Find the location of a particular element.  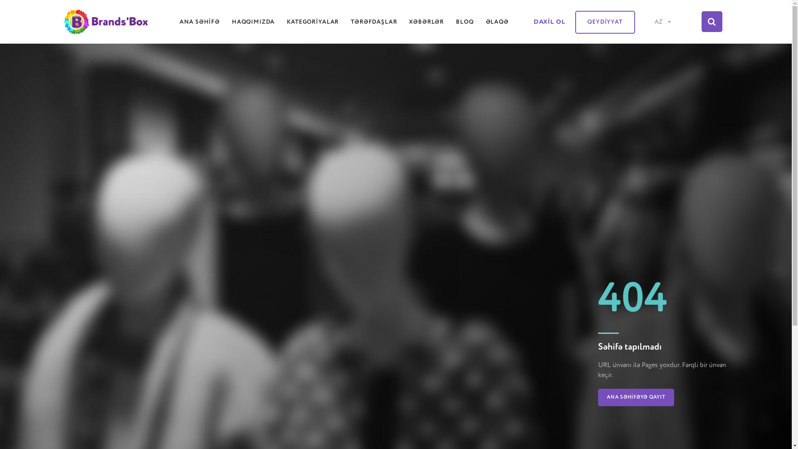

HAQQIMIZDA is located at coordinates (254, 24).